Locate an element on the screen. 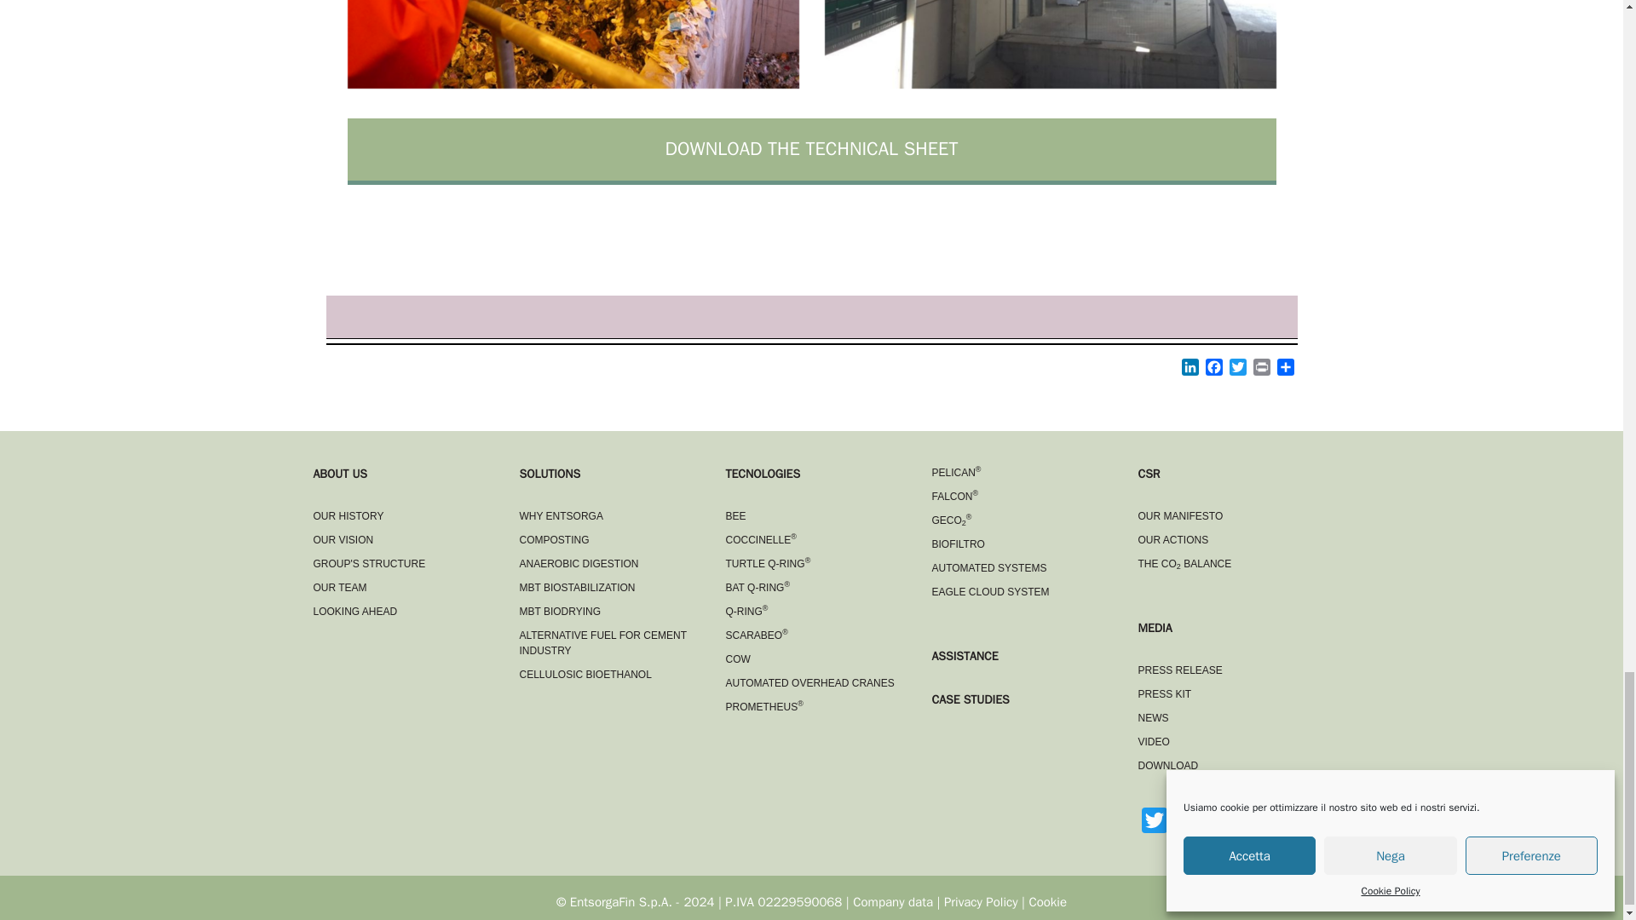 The image size is (1636, 920). group's structure is located at coordinates (370, 563).